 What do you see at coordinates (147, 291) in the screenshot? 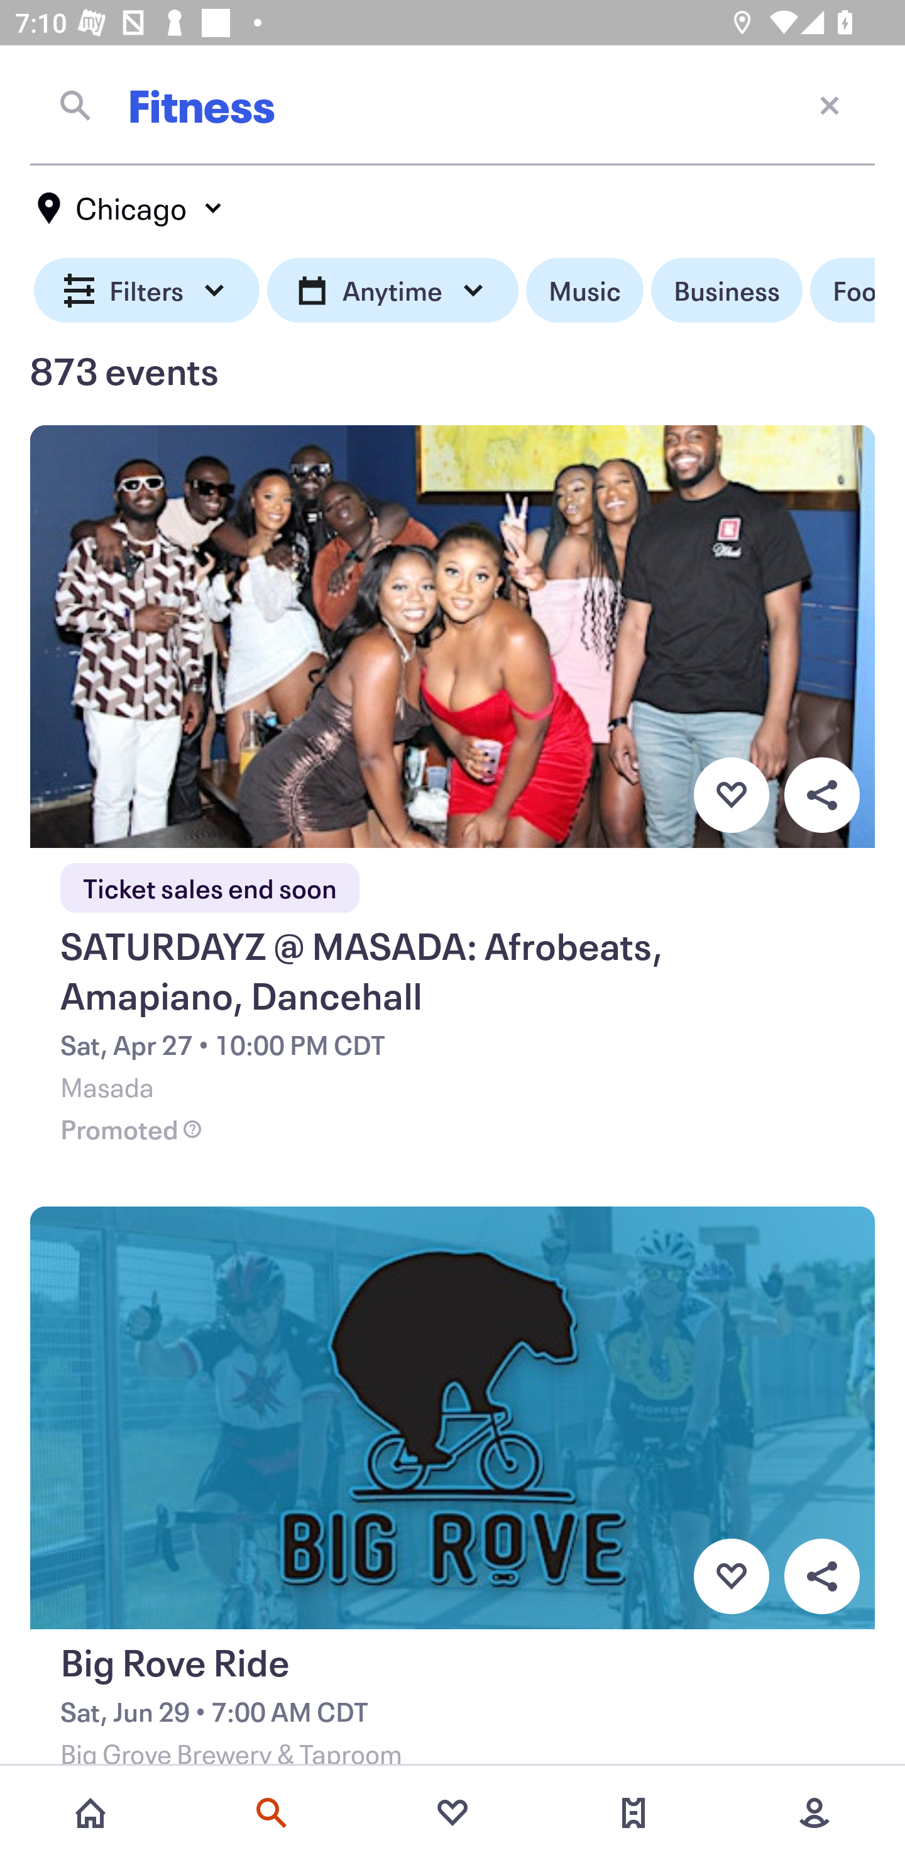
I see `Filters` at bounding box center [147, 291].